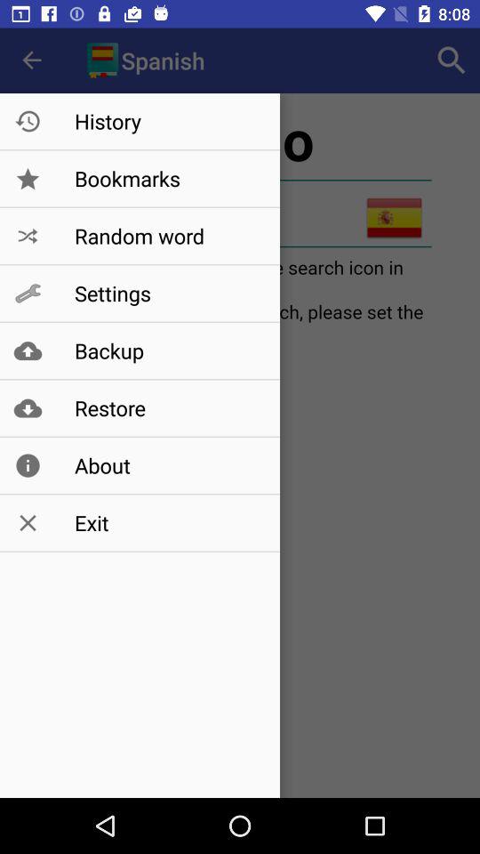 The width and height of the screenshot is (480, 854). Describe the element at coordinates (167, 407) in the screenshot. I see `flip to the restore item` at that location.